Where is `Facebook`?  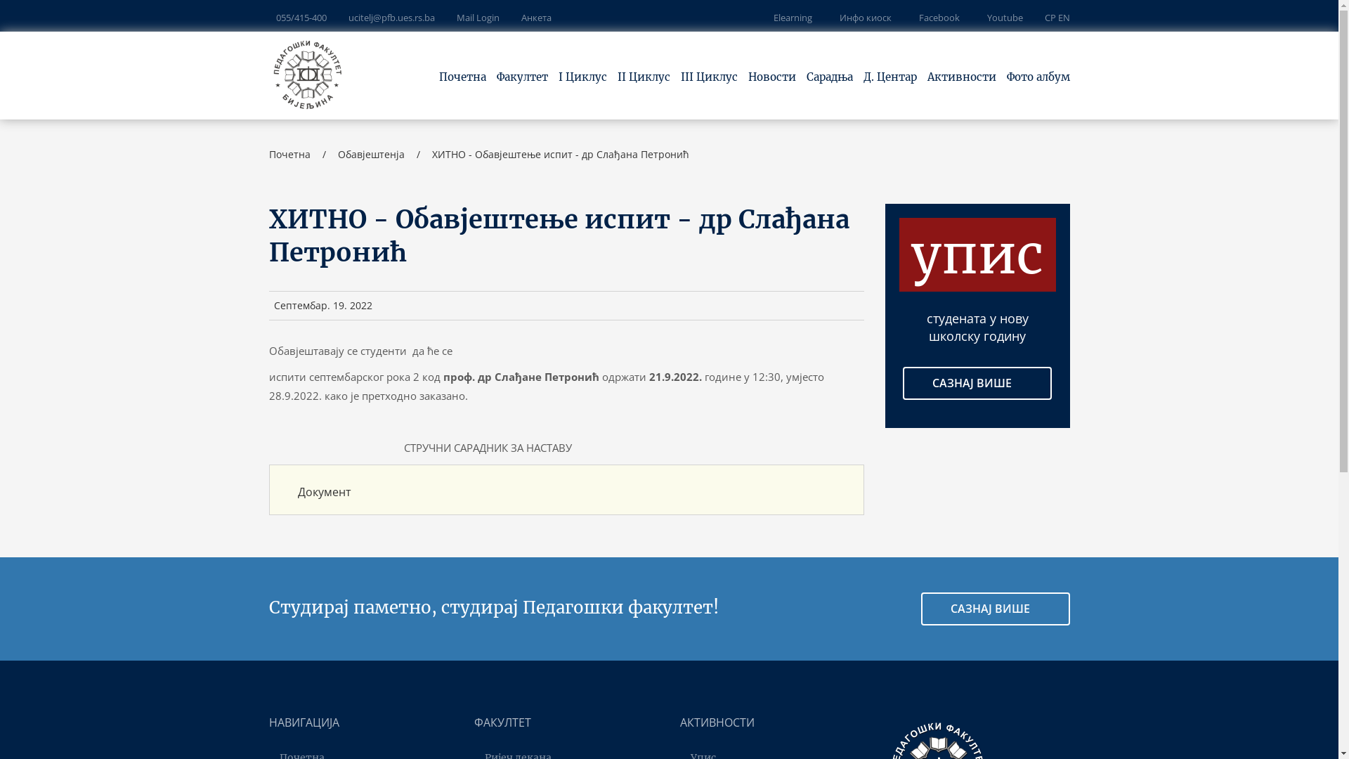 Facebook is located at coordinates (937, 18).